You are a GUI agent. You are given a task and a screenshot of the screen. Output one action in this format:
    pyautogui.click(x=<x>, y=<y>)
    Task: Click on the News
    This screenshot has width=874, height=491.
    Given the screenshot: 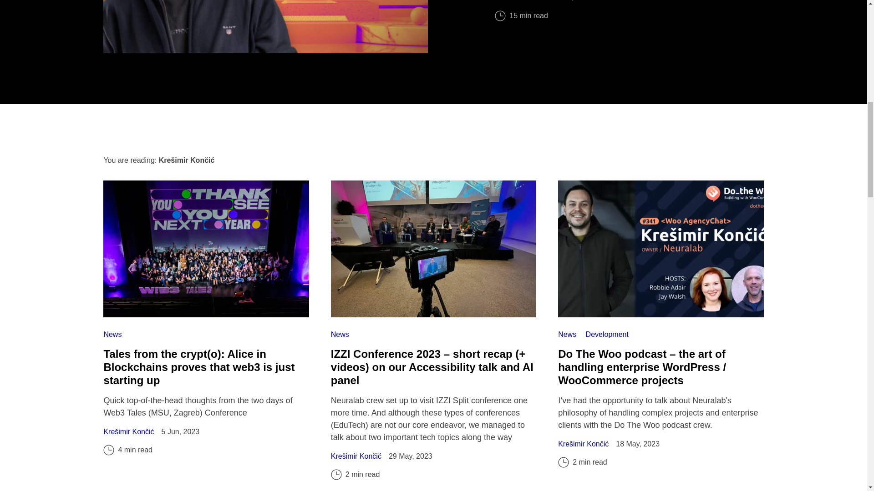 What is the action you would take?
    pyautogui.click(x=340, y=334)
    